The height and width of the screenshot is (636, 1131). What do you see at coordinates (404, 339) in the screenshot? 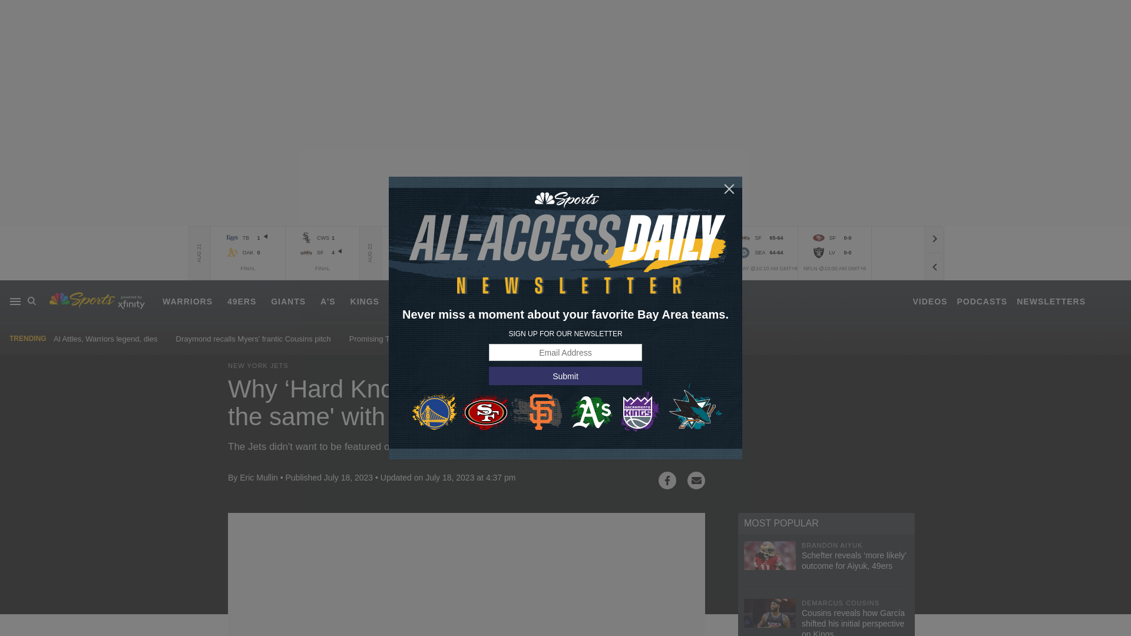
I see `Promising Trent Williams update` at bounding box center [404, 339].